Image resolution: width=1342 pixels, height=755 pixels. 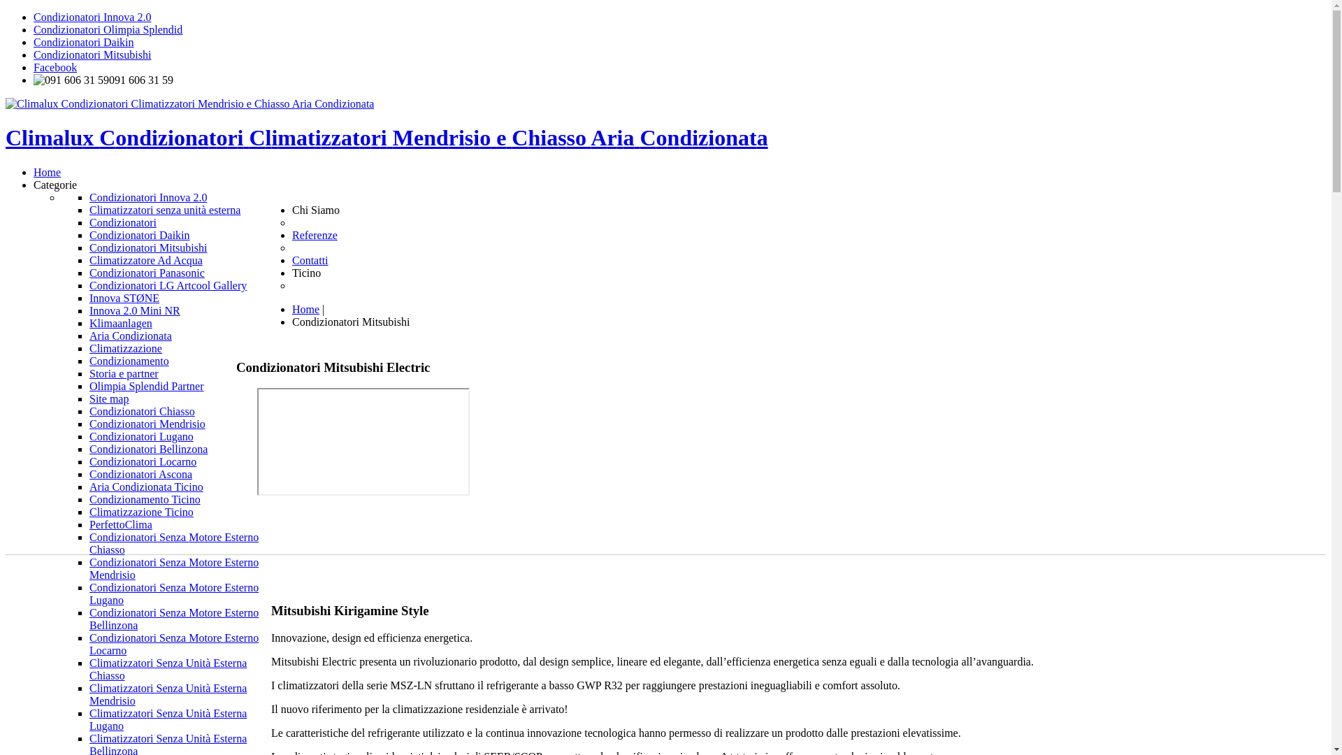 What do you see at coordinates (145, 499) in the screenshot?
I see `Condizionamento Ticino` at bounding box center [145, 499].